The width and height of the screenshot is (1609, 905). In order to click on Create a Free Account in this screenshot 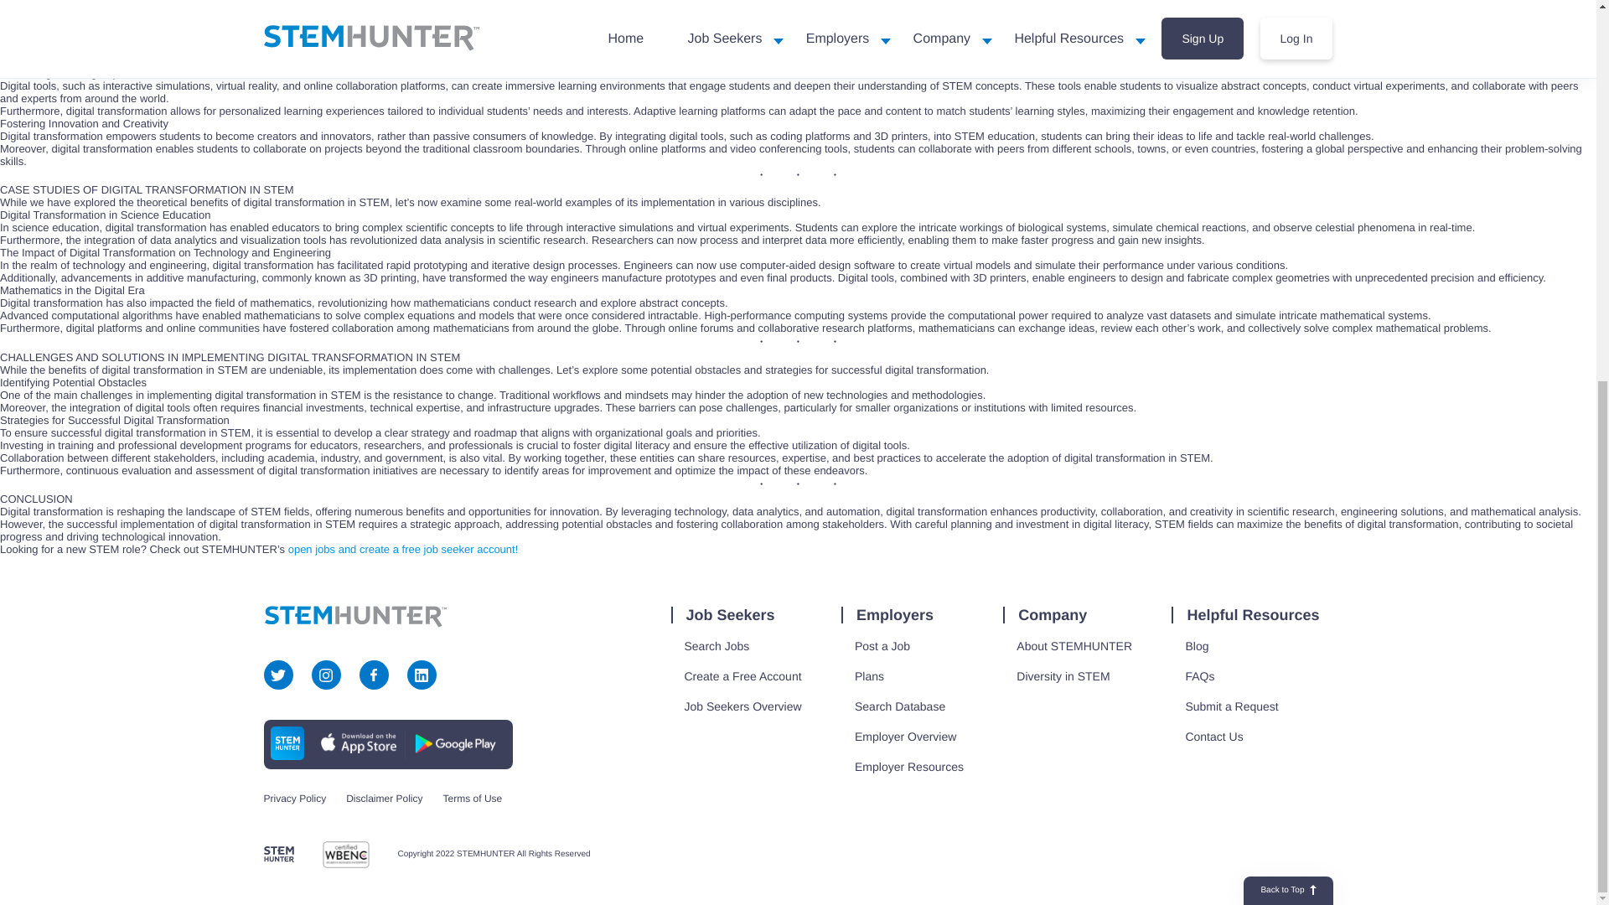, I will do `click(742, 675)`.